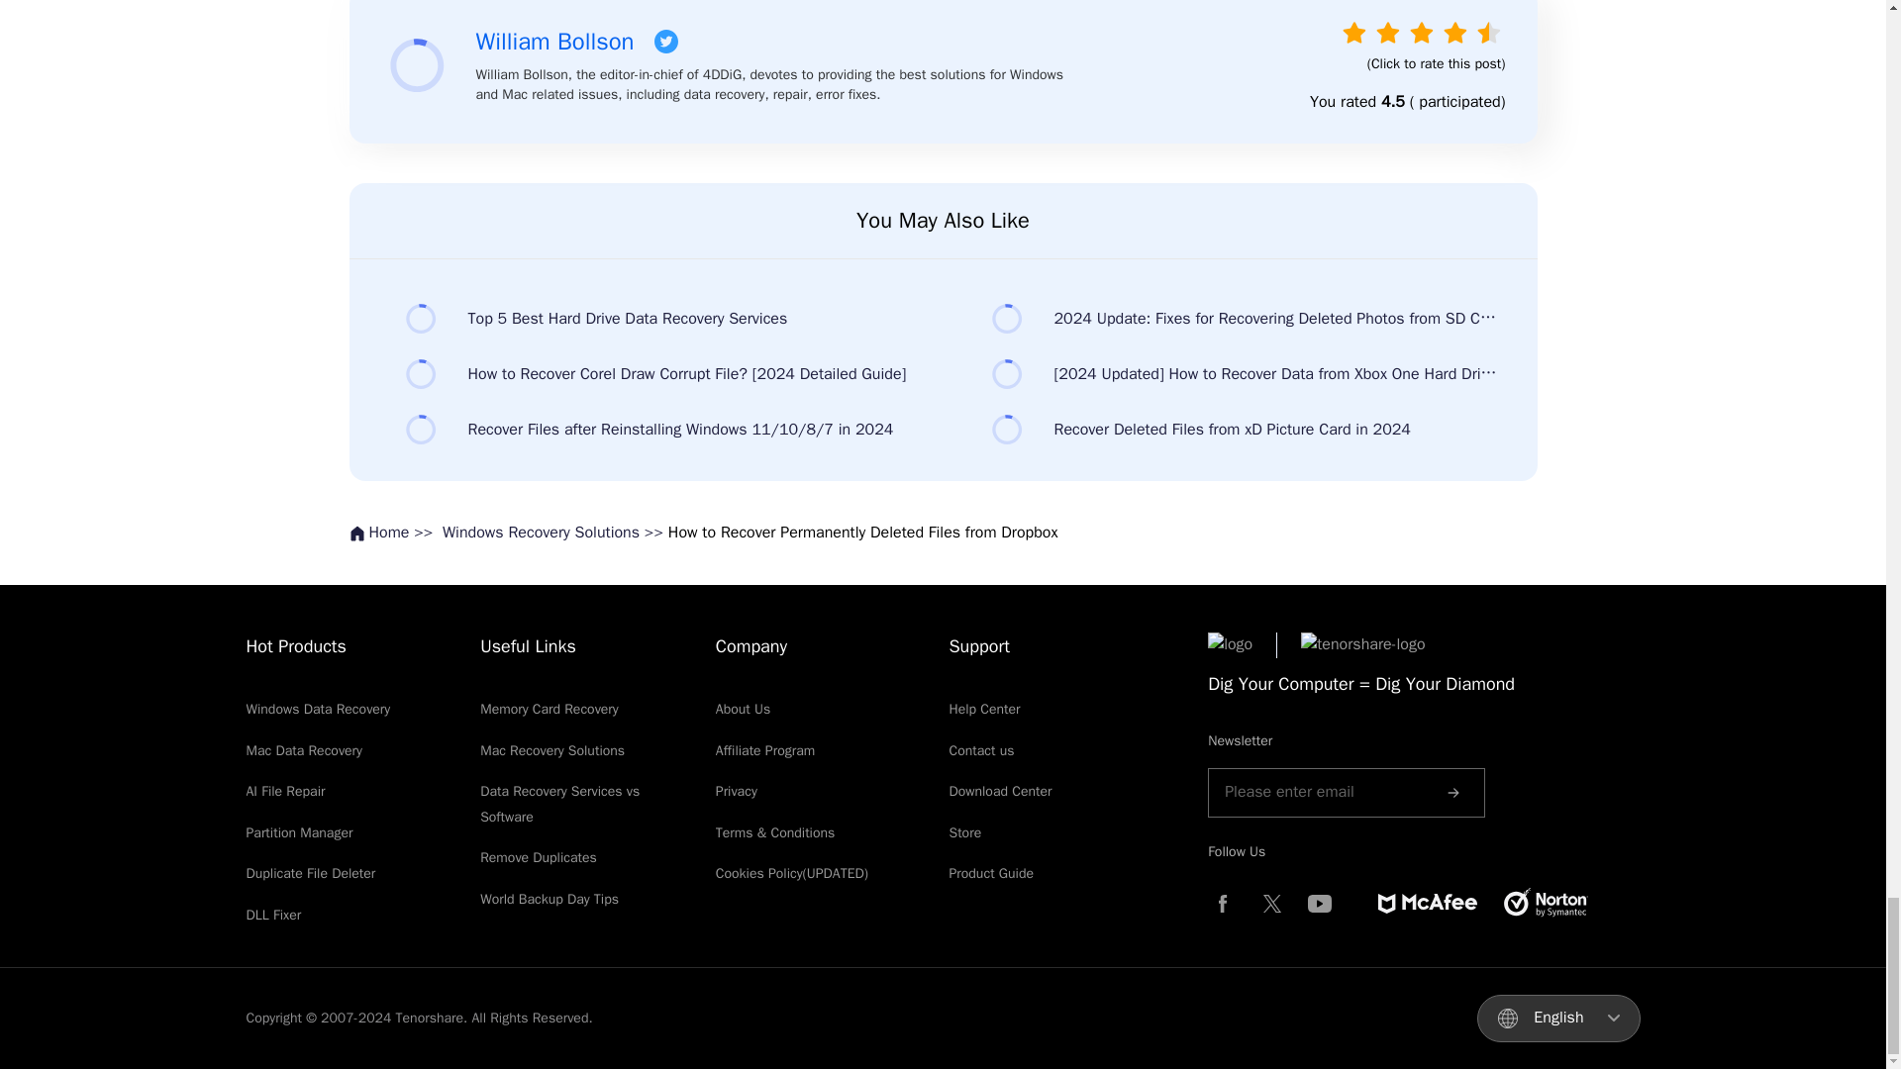 The image size is (1901, 1069). Describe the element at coordinates (285, 790) in the screenshot. I see `AI File Repair` at that location.